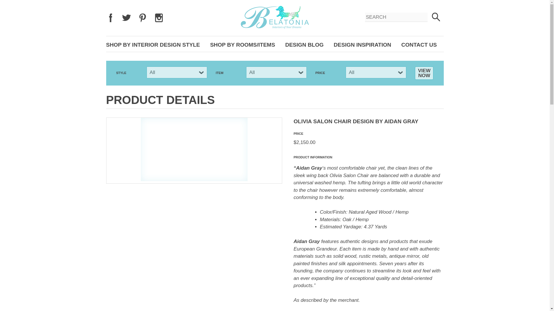 The height and width of the screenshot is (311, 554). I want to click on SHOP BY INTERIOR DESIGN STYLE, so click(153, 45).